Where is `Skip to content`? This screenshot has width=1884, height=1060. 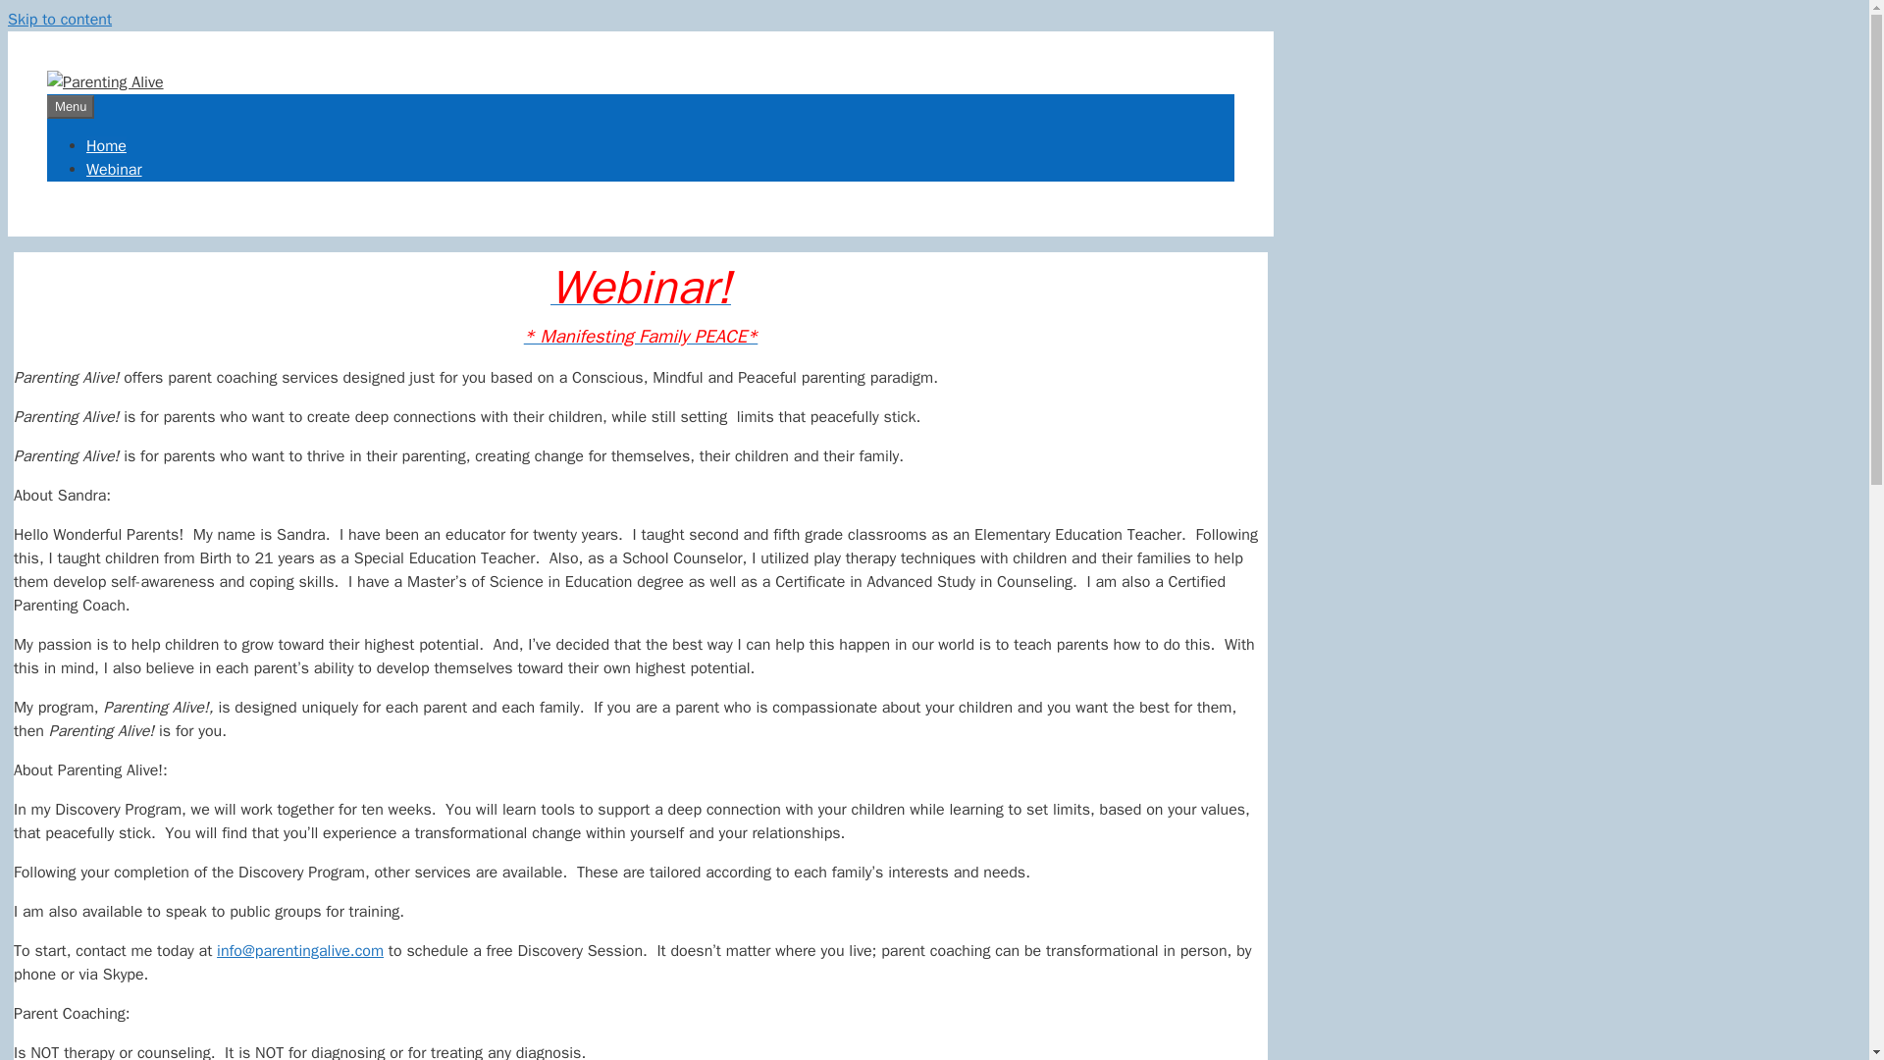 Skip to content is located at coordinates (59, 20).